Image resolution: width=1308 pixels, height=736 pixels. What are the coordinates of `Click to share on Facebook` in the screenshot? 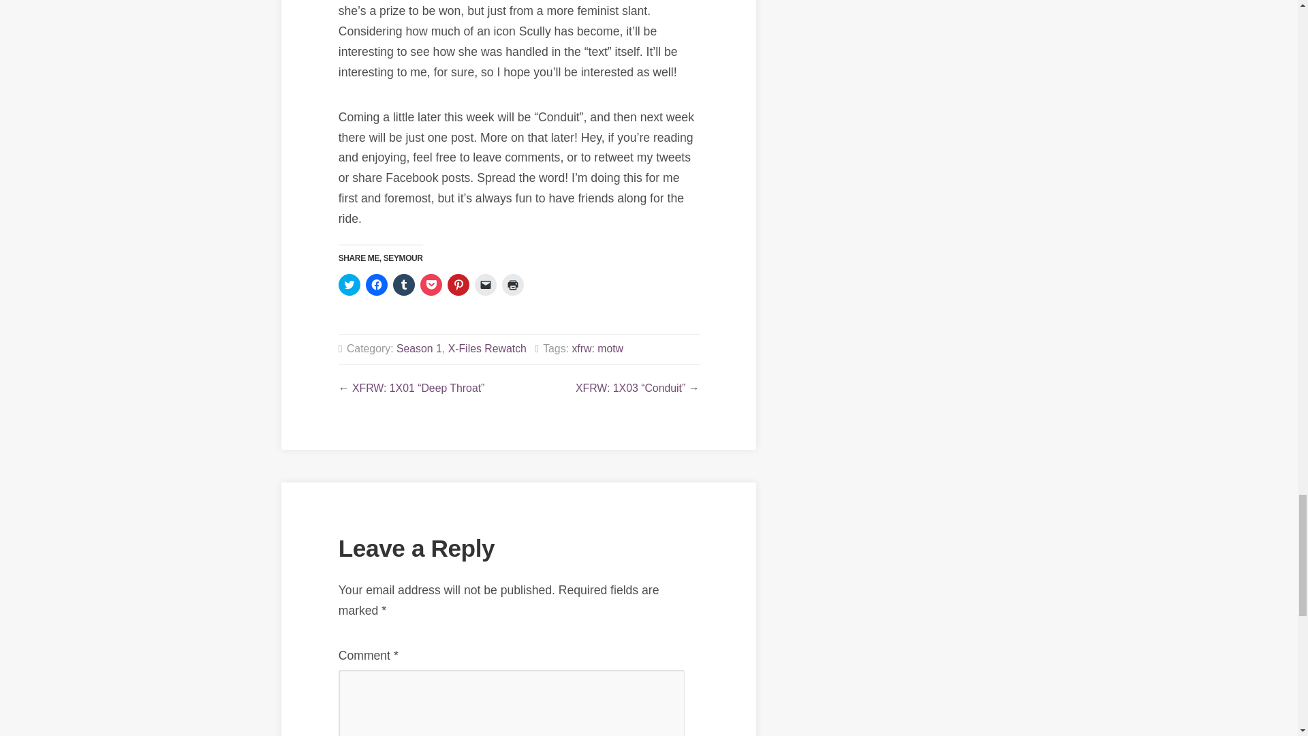 It's located at (376, 285).